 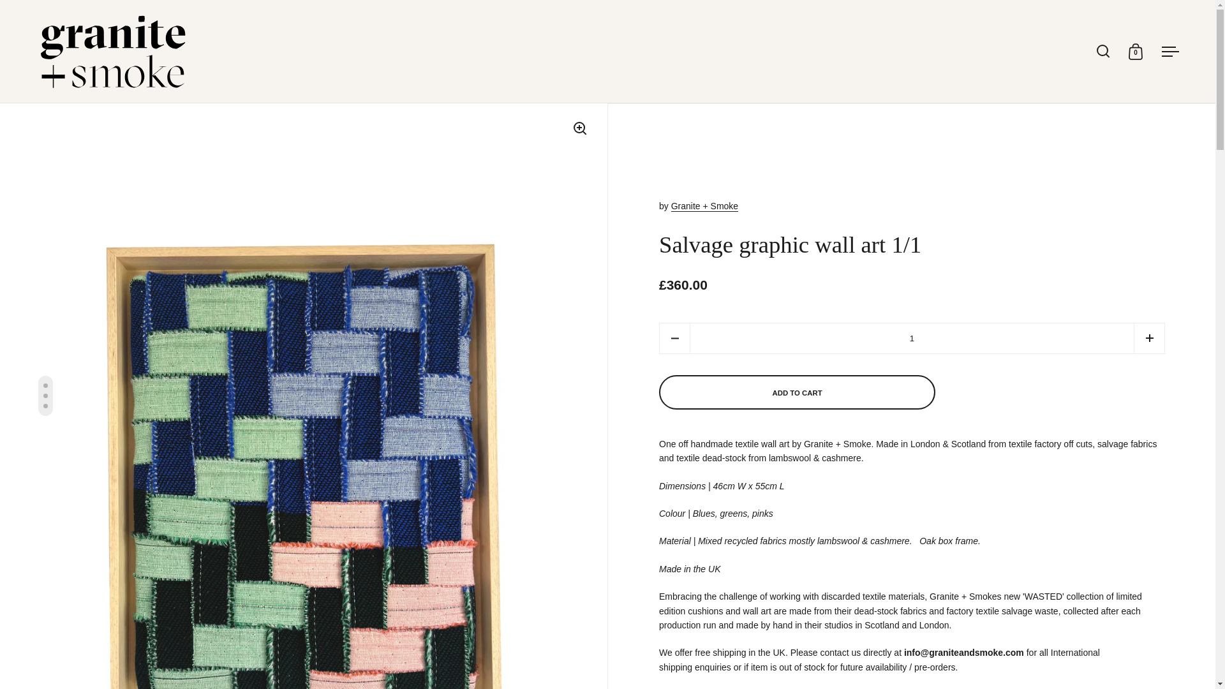 What do you see at coordinates (912, 338) in the screenshot?
I see `1` at bounding box center [912, 338].